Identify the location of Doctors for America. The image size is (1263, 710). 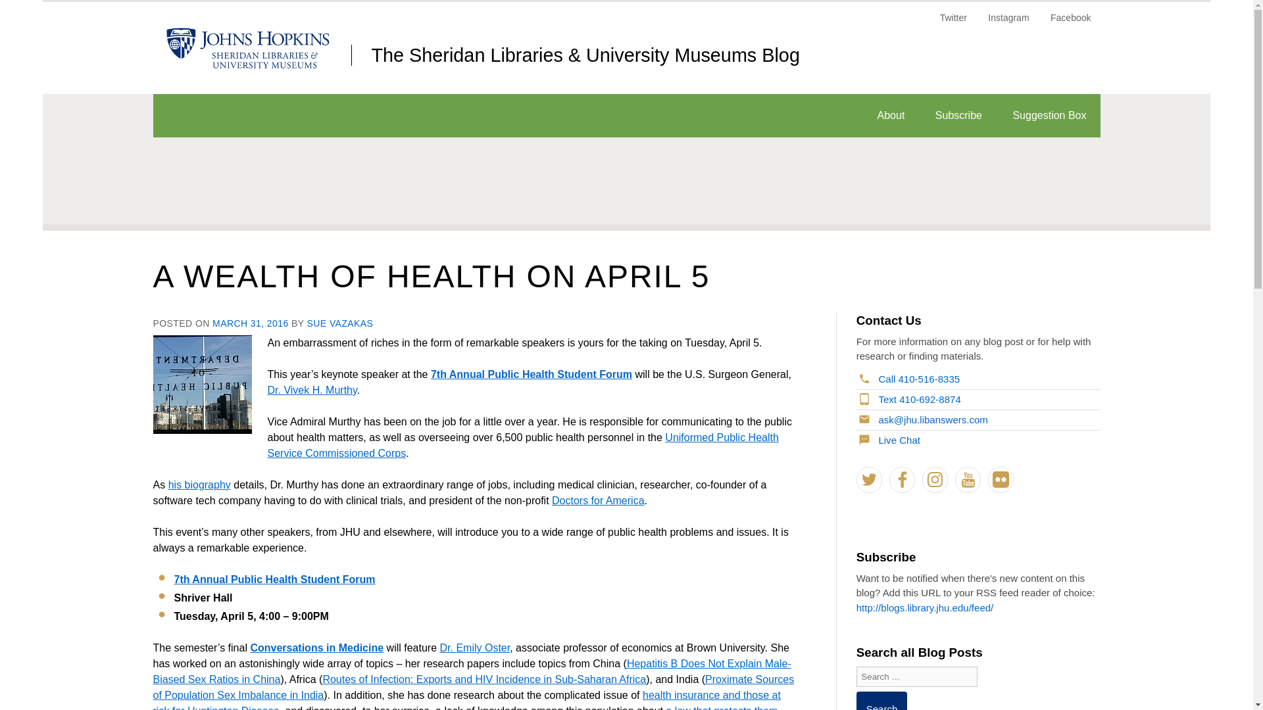
(598, 500).